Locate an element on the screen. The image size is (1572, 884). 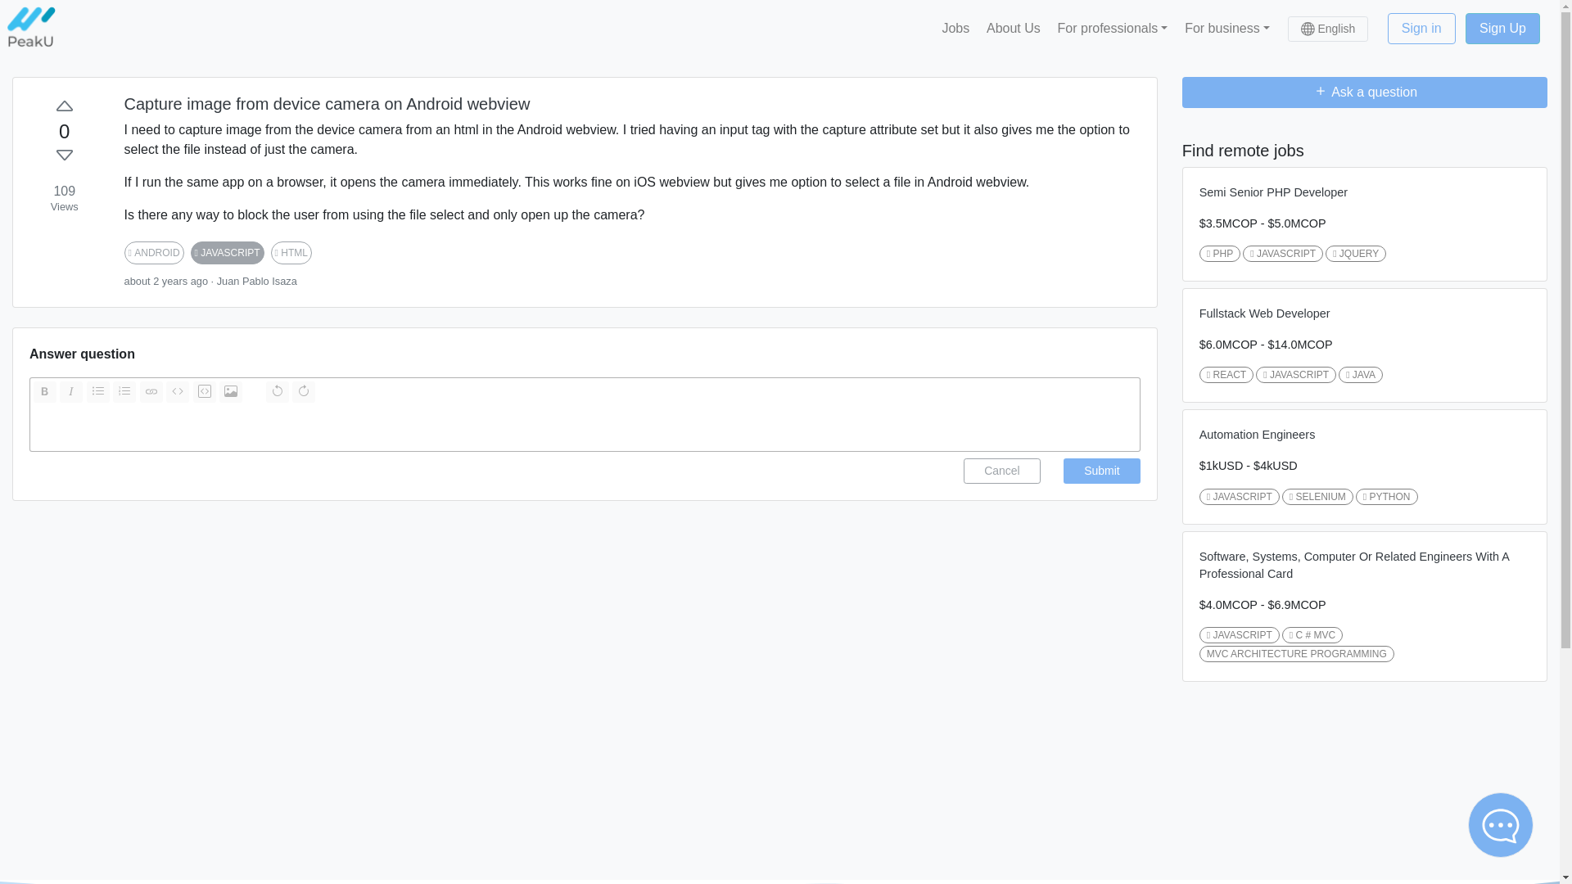
About Us is located at coordinates (1014, 28).